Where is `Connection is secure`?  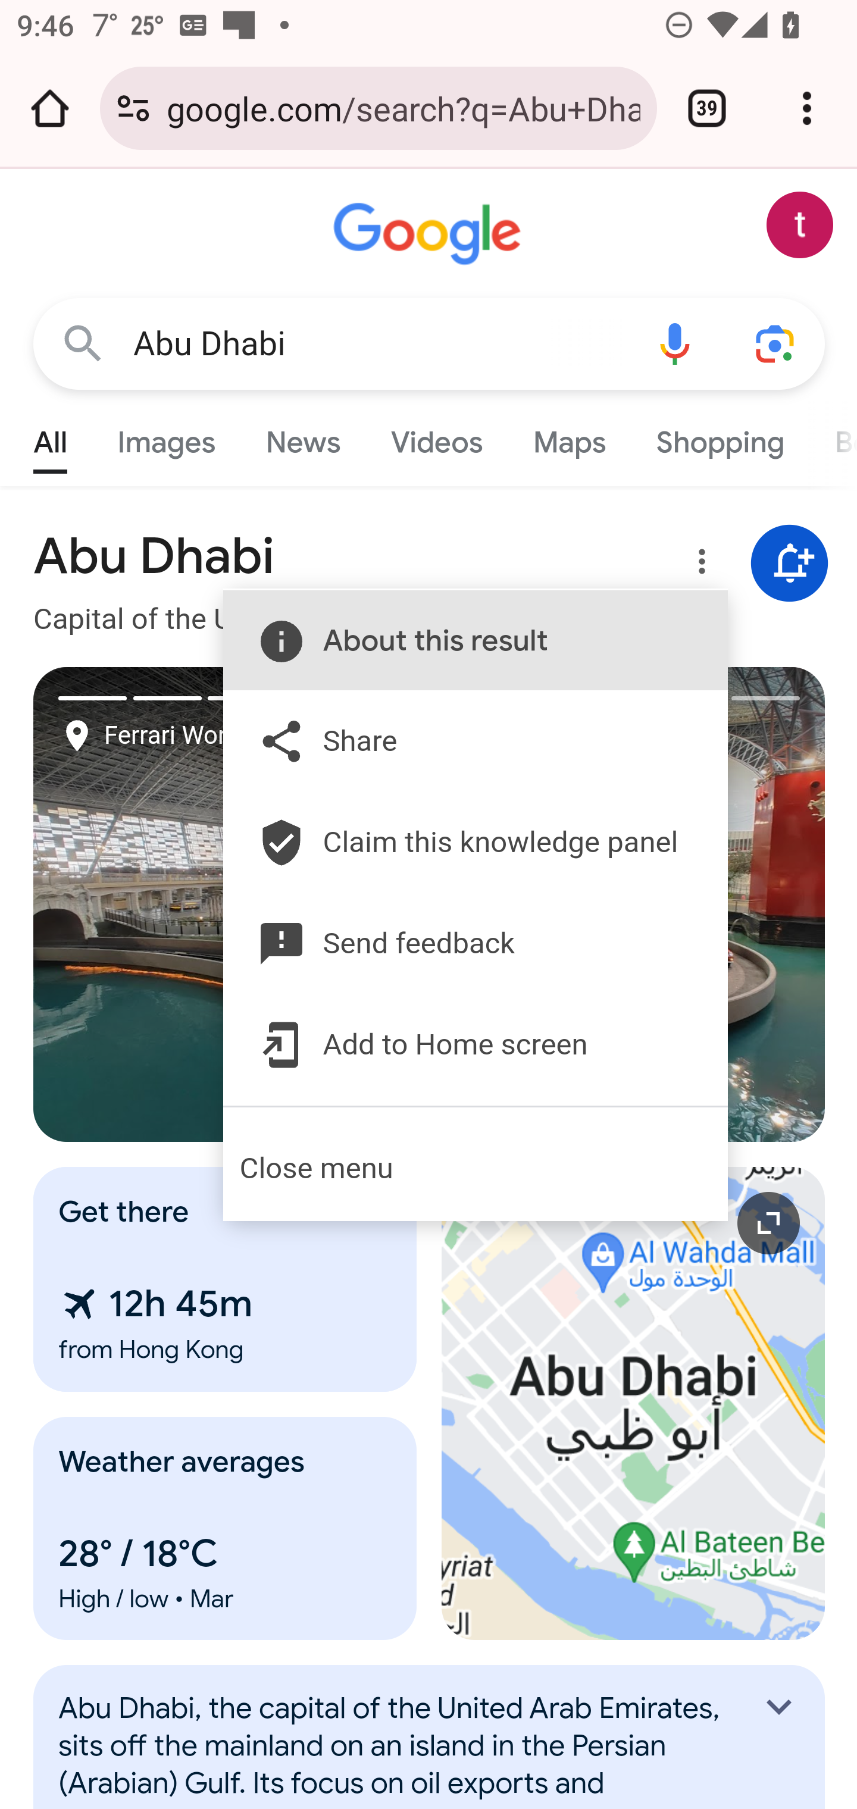
Connection is secure is located at coordinates (133, 108).